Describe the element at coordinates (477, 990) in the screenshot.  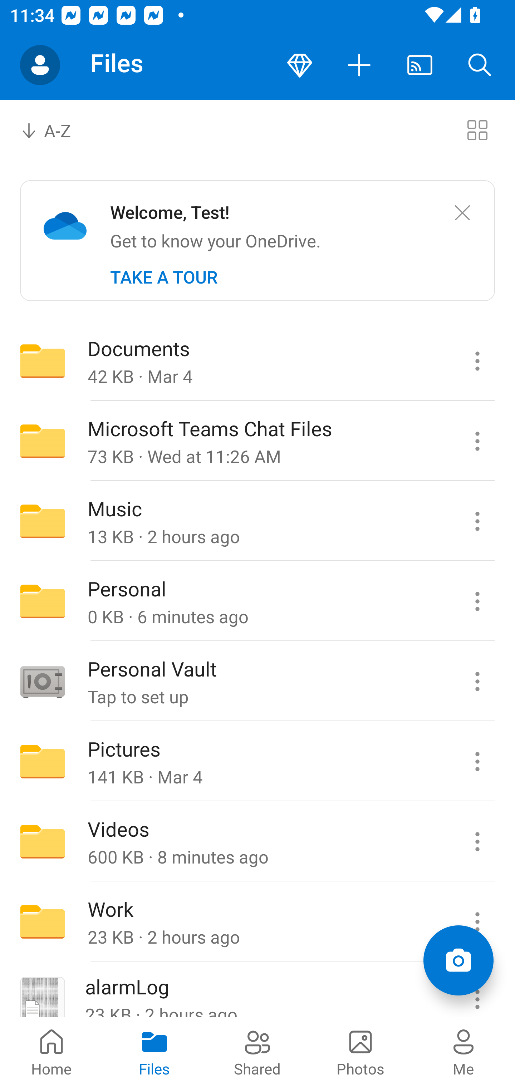
I see `alarmLog commands` at that location.